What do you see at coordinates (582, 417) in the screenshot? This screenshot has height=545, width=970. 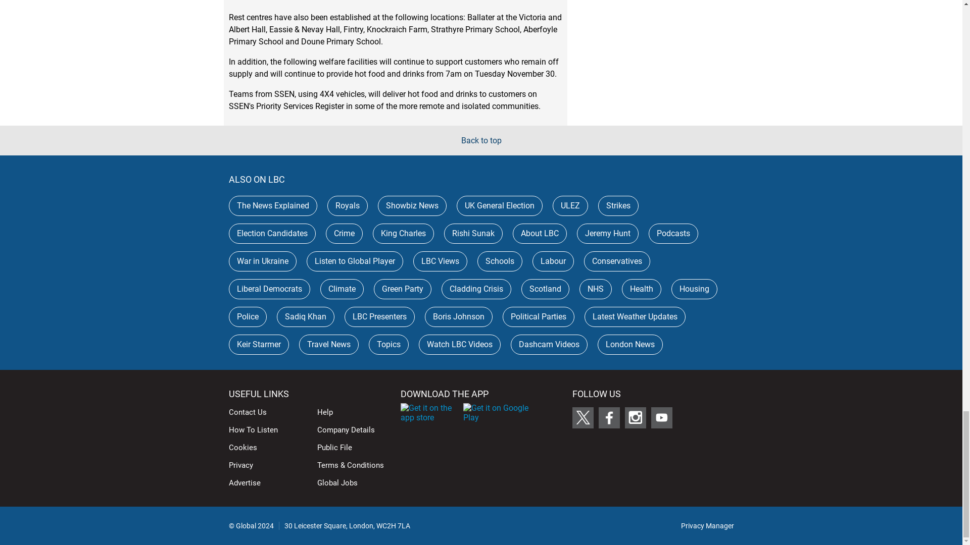 I see `Follow LBC on X` at bounding box center [582, 417].